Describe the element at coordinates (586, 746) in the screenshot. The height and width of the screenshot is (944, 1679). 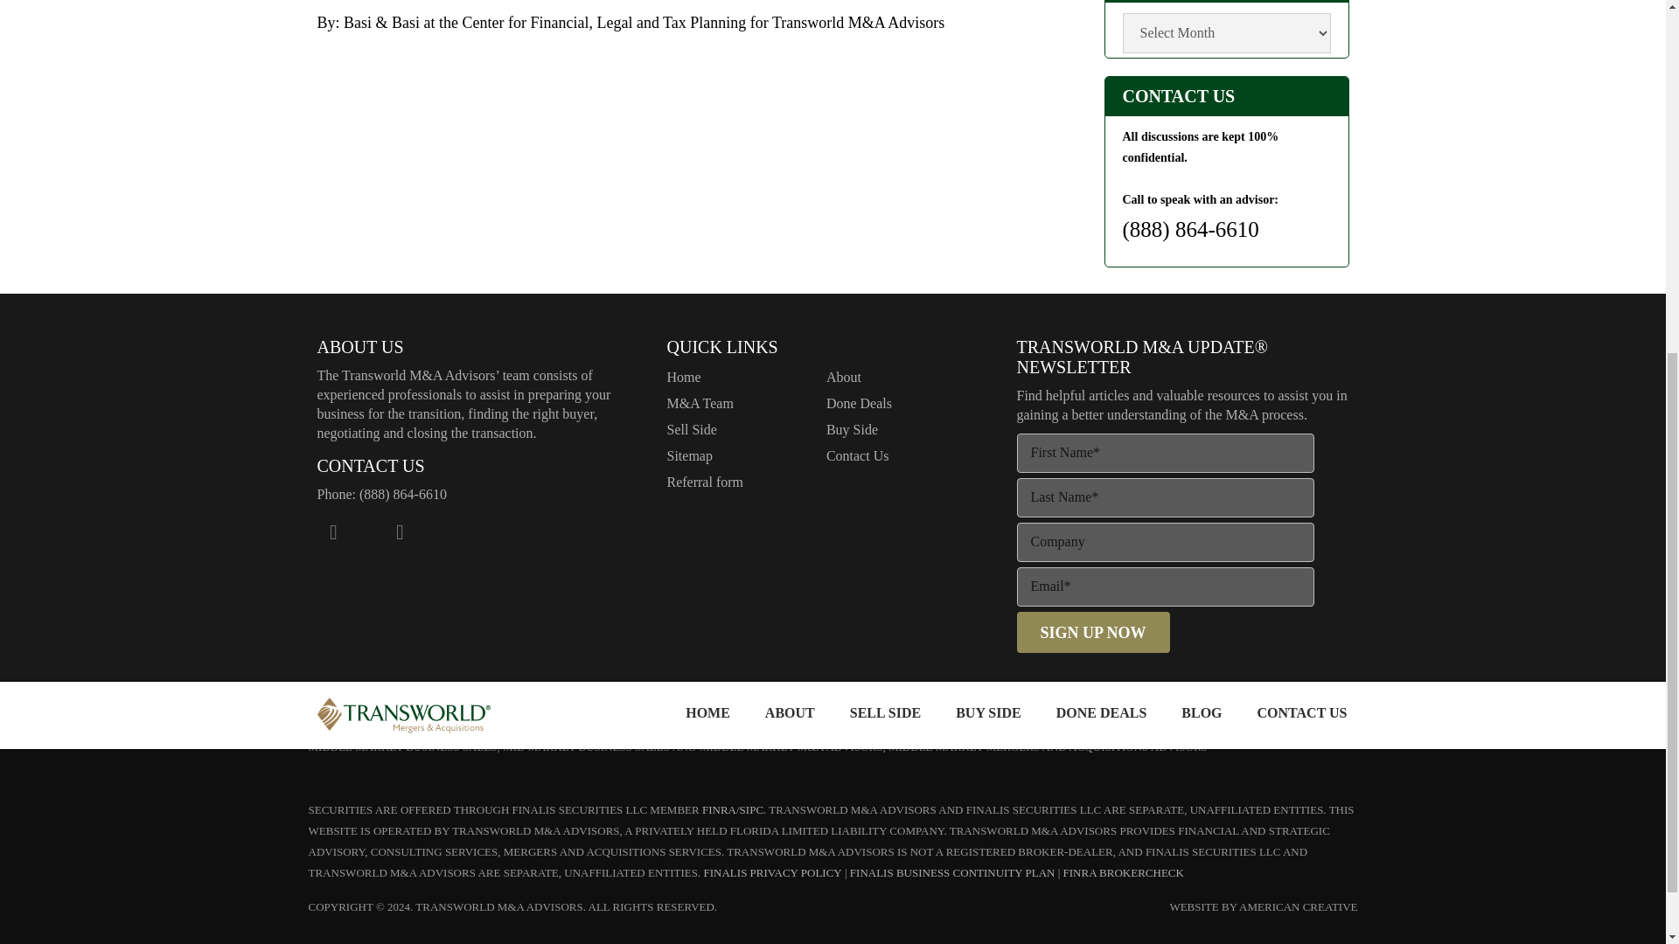
I see `MID MARKET BUSINESS SALES` at that location.